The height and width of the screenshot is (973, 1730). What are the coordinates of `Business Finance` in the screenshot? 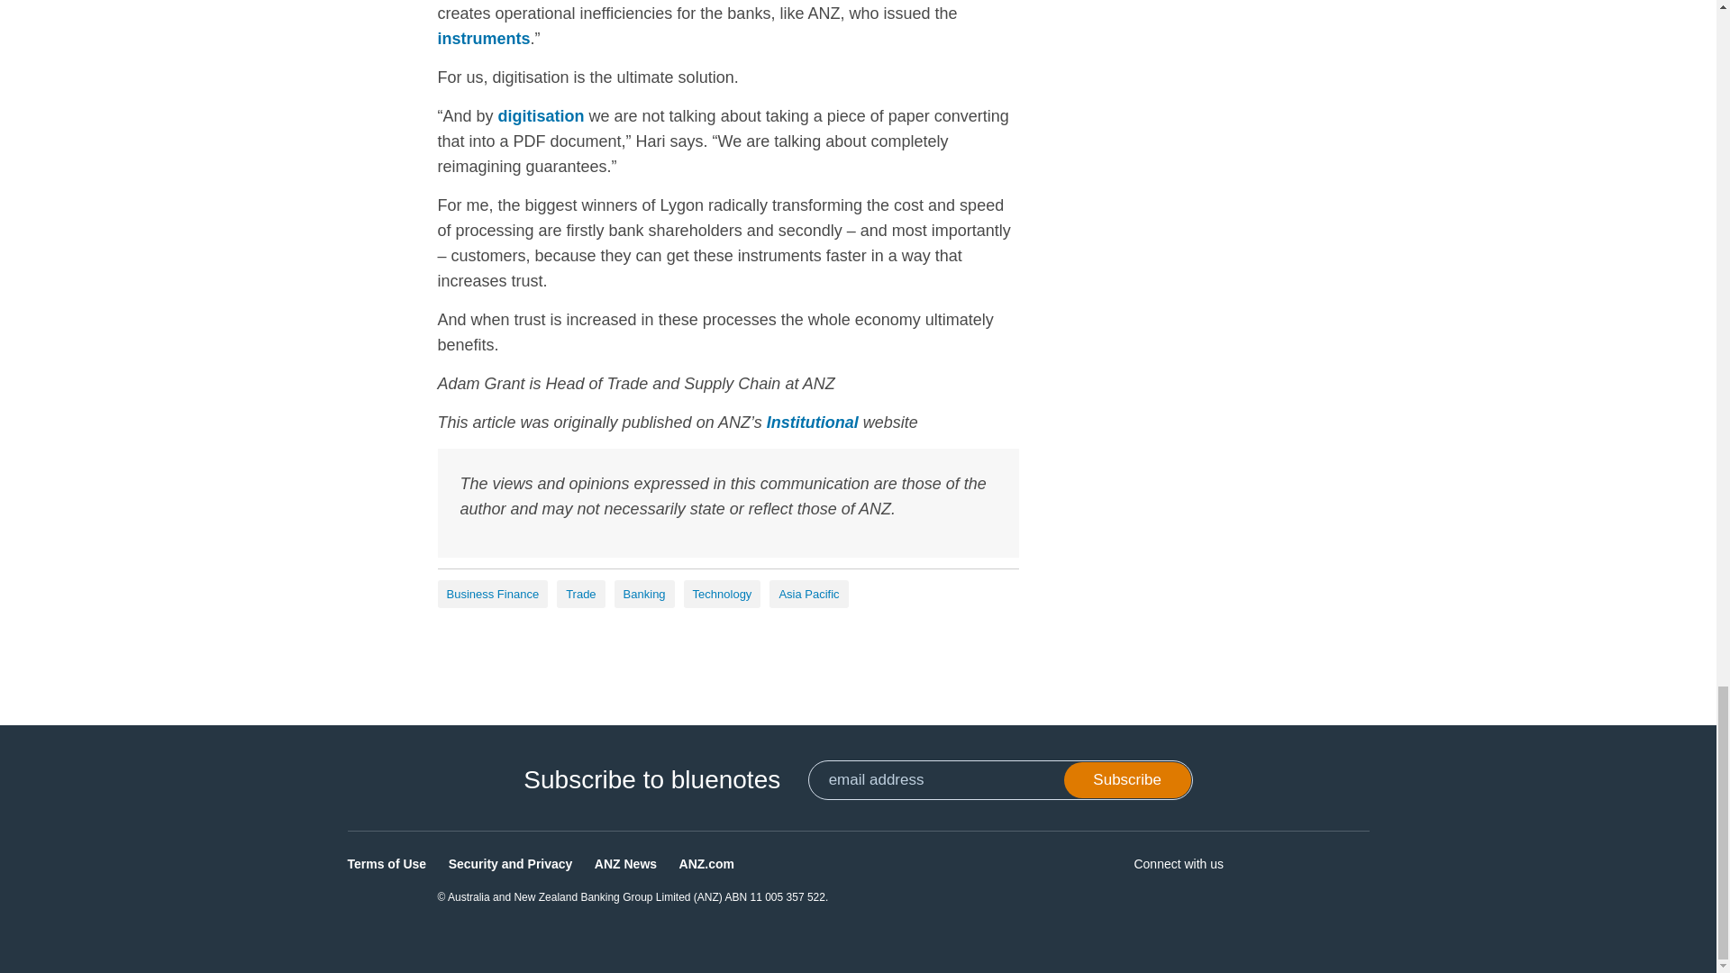 It's located at (492, 594).